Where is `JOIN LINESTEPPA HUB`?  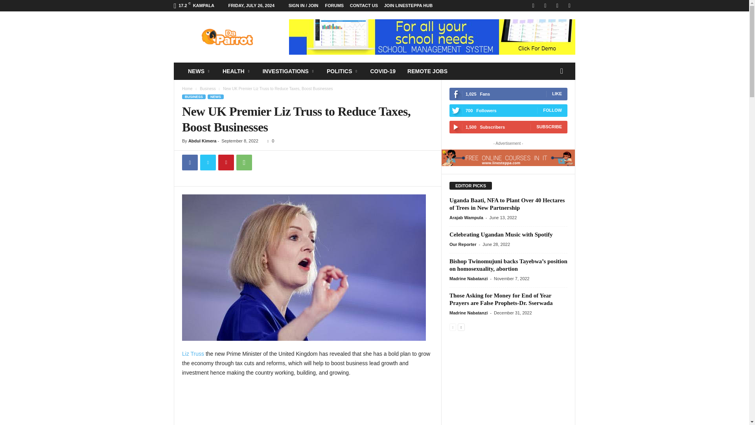 JOIN LINESTEPPA HUB is located at coordinates (408, 6).